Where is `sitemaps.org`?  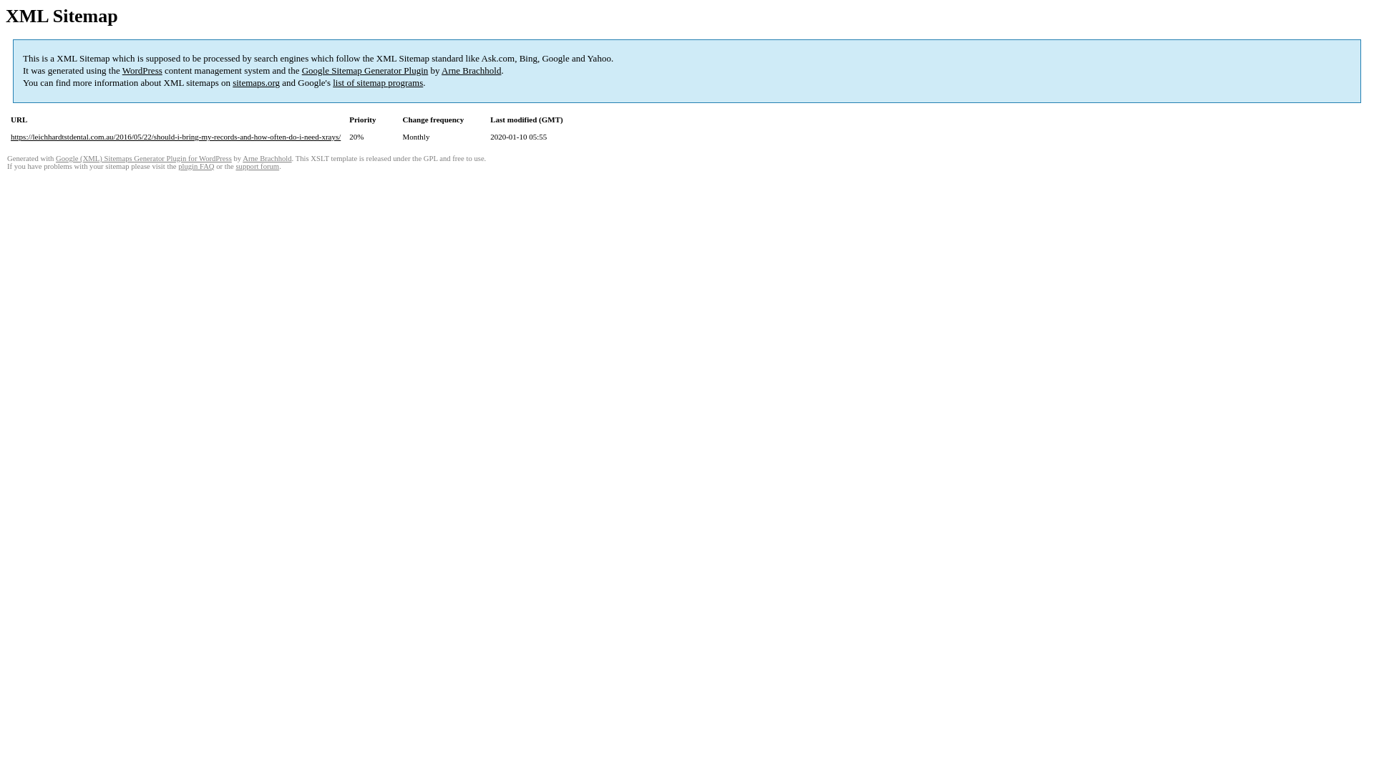
sitemaps.org is located at coordinates (256, 83).